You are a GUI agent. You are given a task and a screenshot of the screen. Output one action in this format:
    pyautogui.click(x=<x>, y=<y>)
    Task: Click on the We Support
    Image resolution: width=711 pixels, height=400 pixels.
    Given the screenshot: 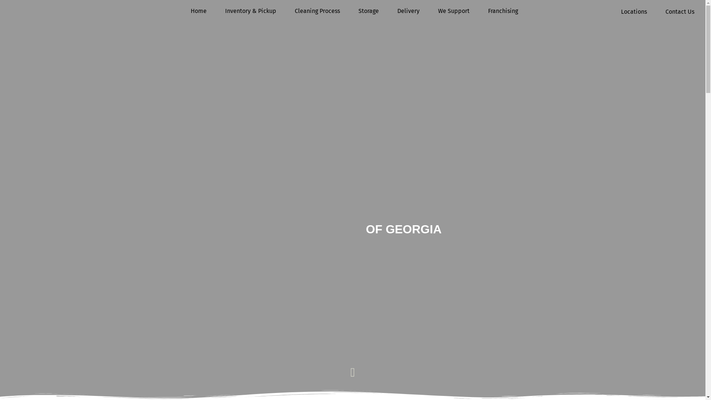 What is the action you would take?
    pyautogui.click(x=454, y=11)
    